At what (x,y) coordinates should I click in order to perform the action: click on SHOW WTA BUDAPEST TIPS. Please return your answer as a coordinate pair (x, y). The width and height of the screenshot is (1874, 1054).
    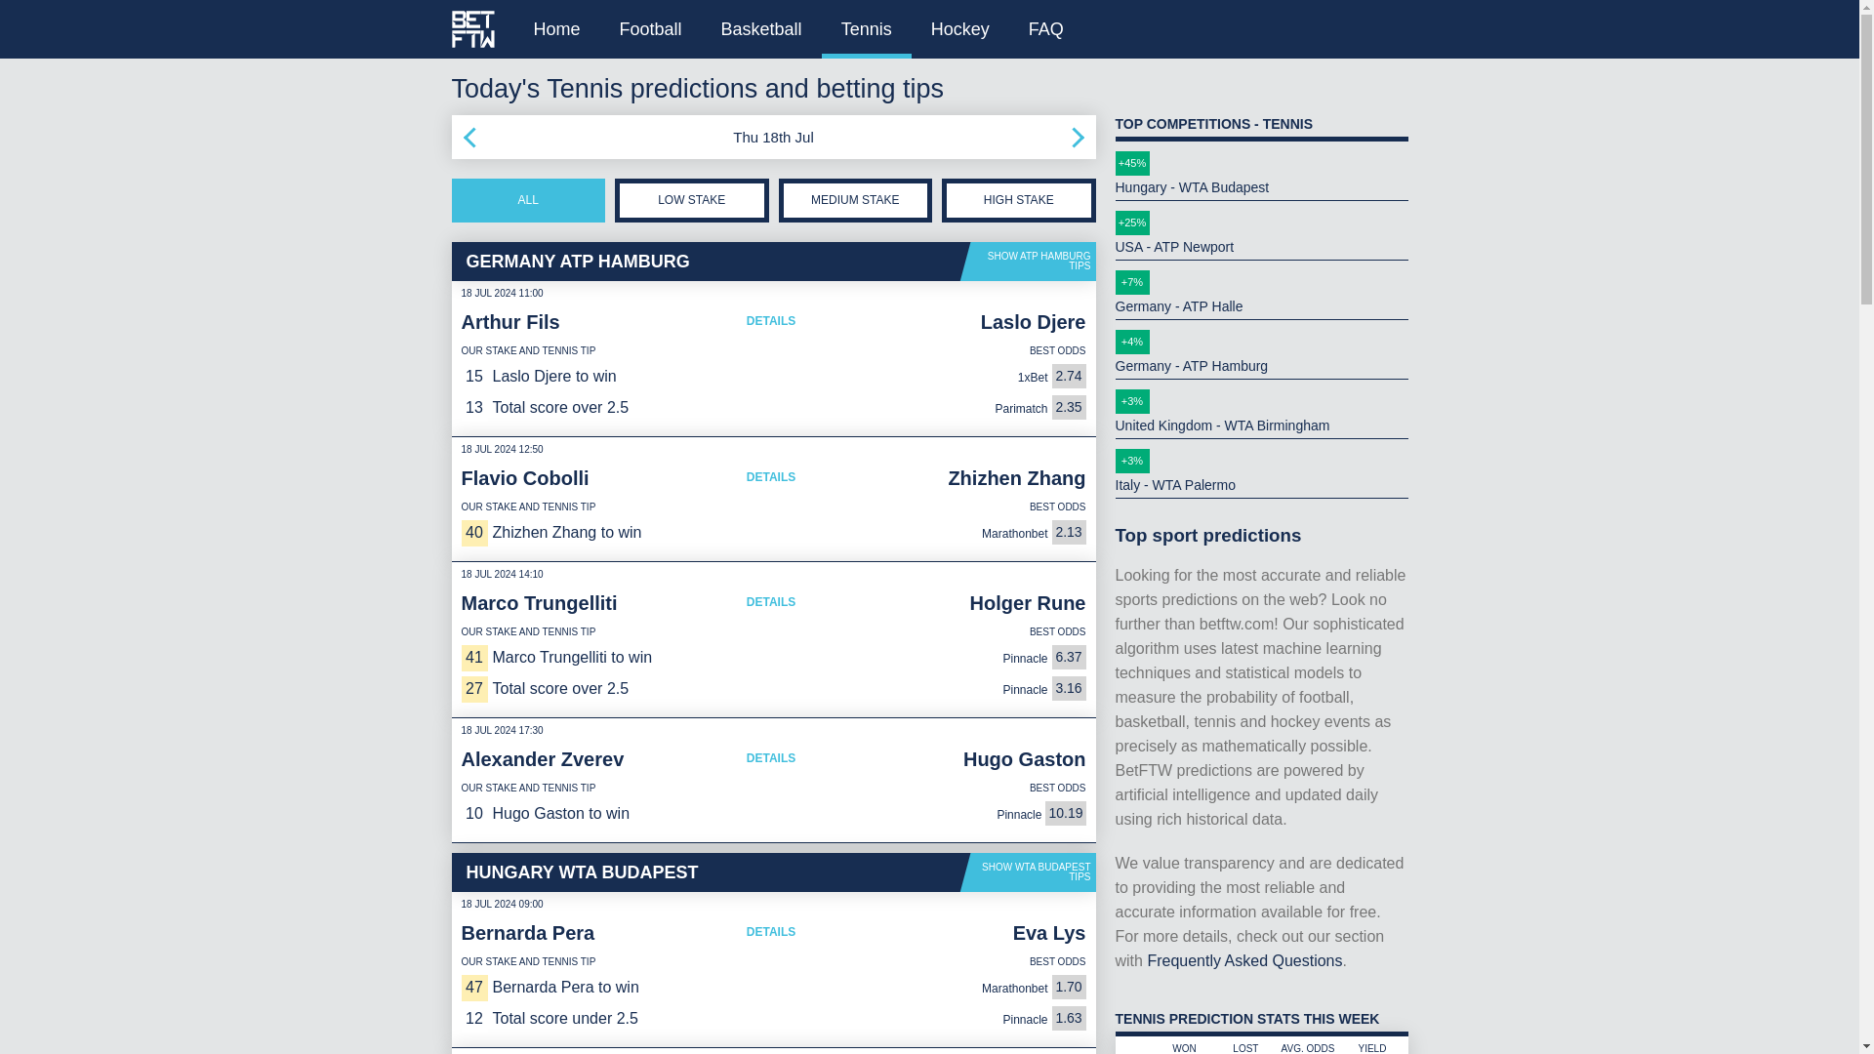
    Looking at the image, I should click on (1029, 872).